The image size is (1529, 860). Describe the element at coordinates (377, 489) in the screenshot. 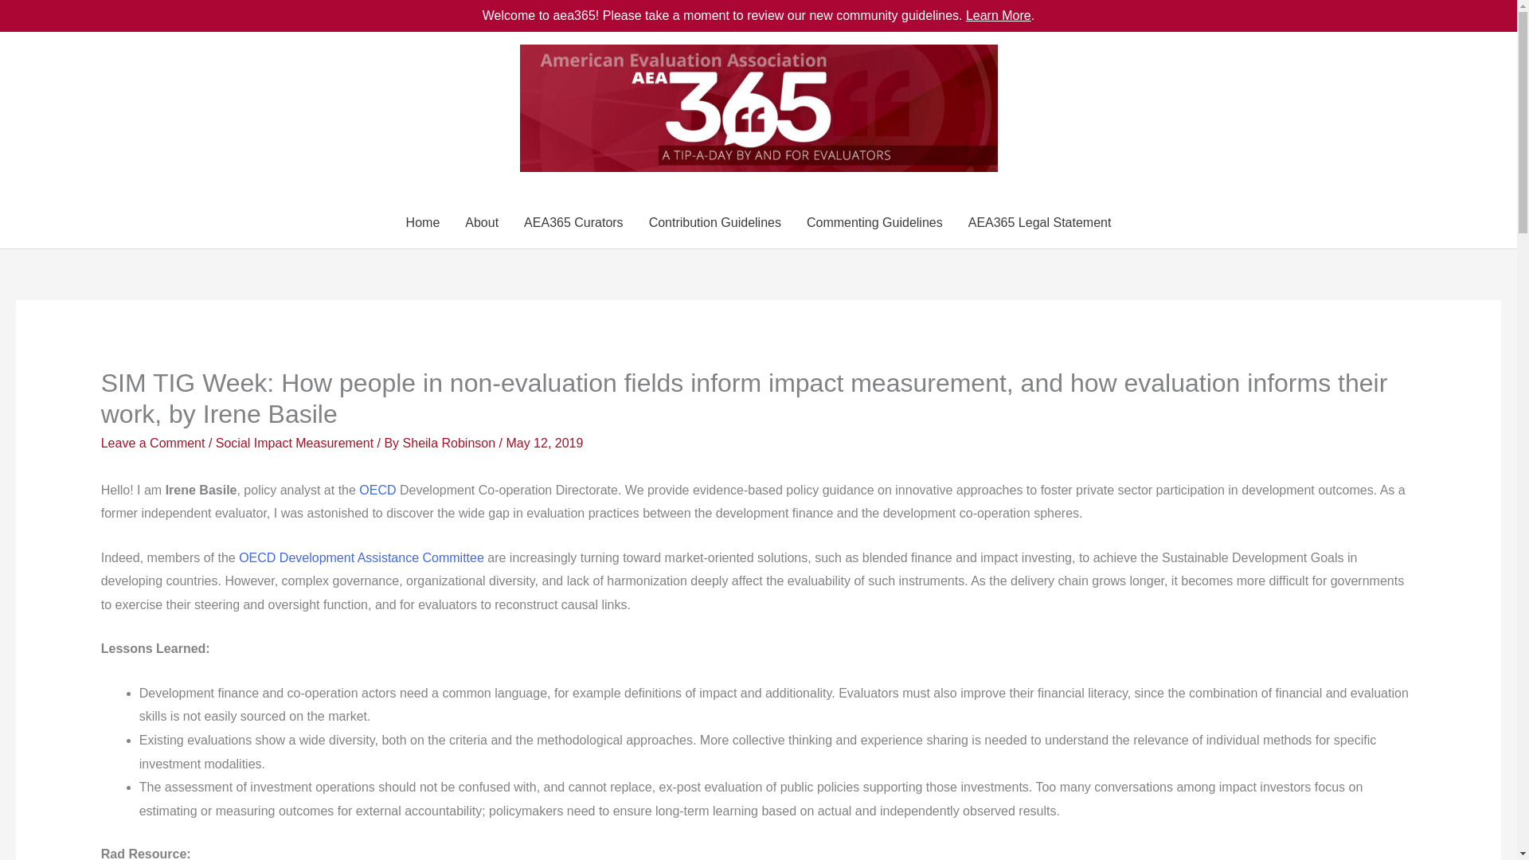

I see `OECD` at that location.